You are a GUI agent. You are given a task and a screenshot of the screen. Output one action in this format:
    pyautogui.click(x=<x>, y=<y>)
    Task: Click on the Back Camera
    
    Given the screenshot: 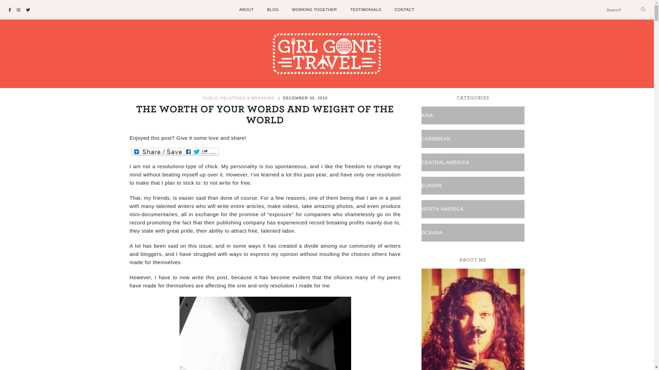 What is the action you would take?
    pyautogui.click(x=265, y=333)
    